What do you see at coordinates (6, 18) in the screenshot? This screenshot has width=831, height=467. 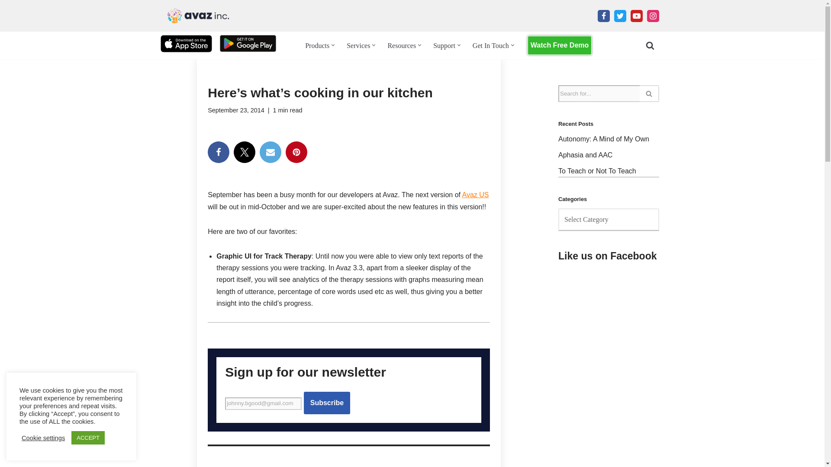 I see `Skip to content` at bounding box center [6, 18].